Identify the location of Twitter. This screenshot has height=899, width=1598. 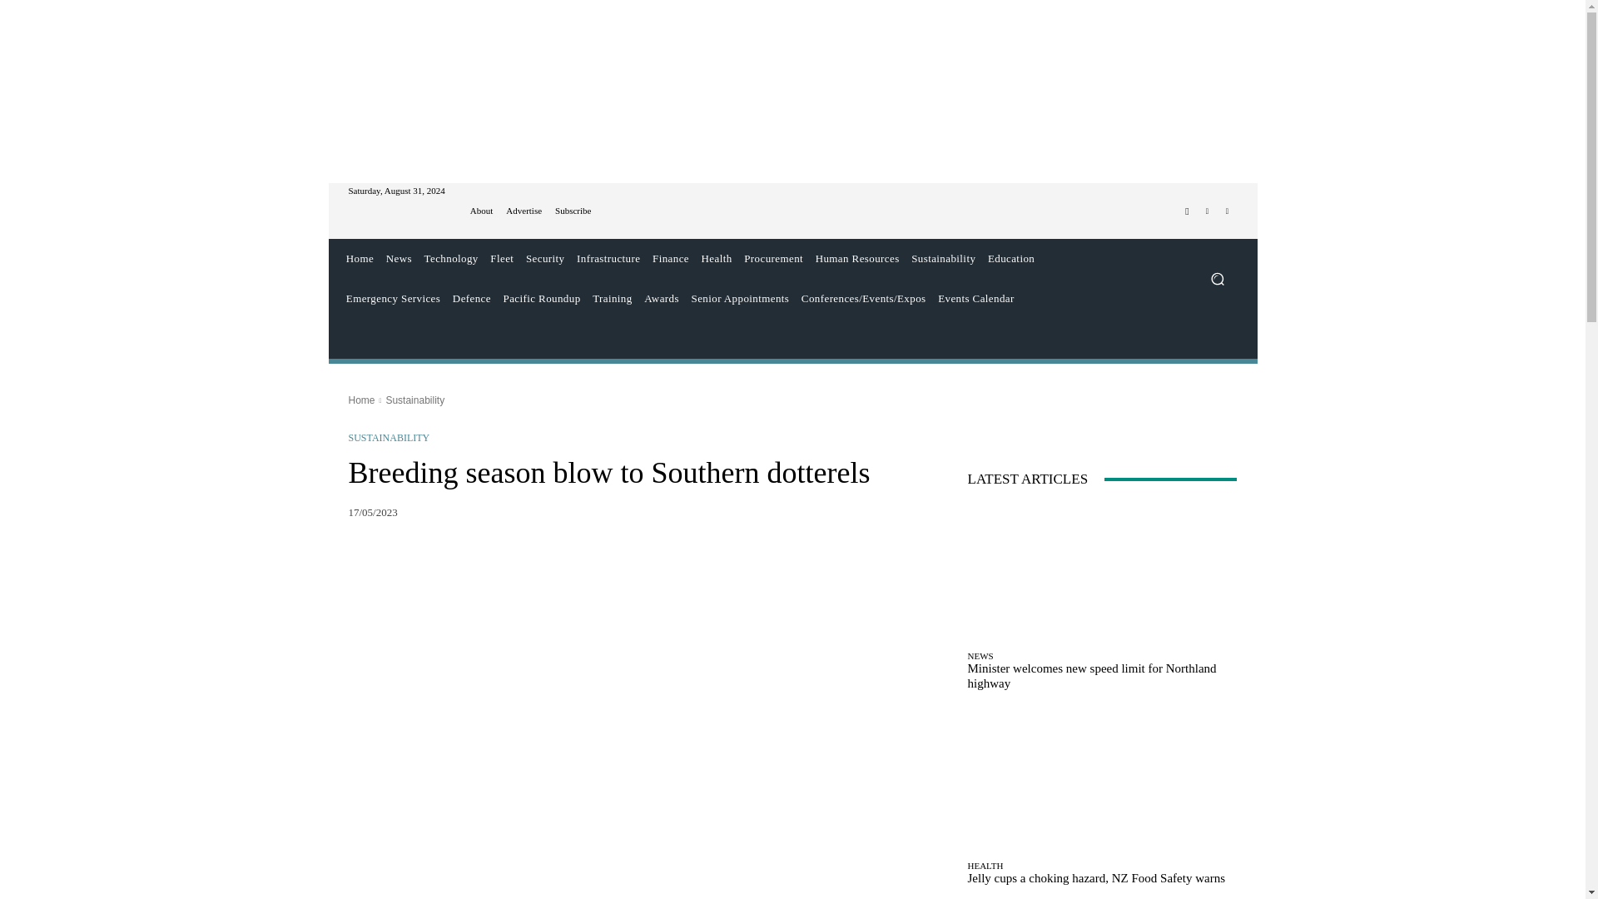
(1207, 211).